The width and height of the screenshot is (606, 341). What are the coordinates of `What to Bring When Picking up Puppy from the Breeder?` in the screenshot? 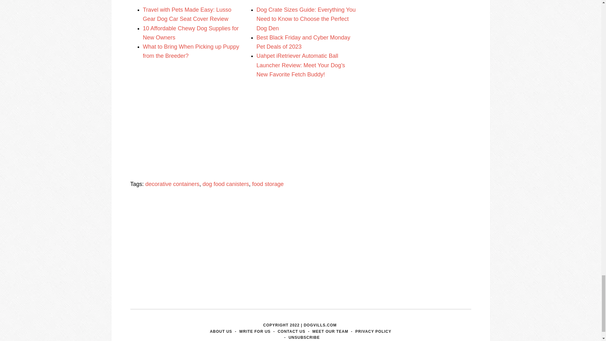 It's located at (191, 51).